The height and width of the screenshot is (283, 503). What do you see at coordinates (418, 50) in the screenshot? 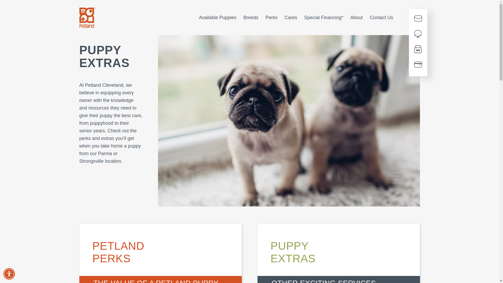
I see `Products` at bounding box center [418, 50].